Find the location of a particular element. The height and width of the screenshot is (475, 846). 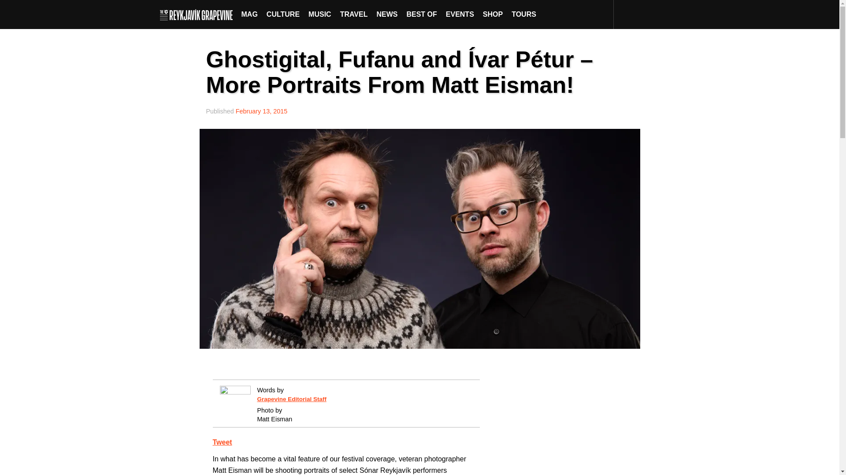

Posts by Grapevine Editorial Staff is located at coordinates (292, 398).